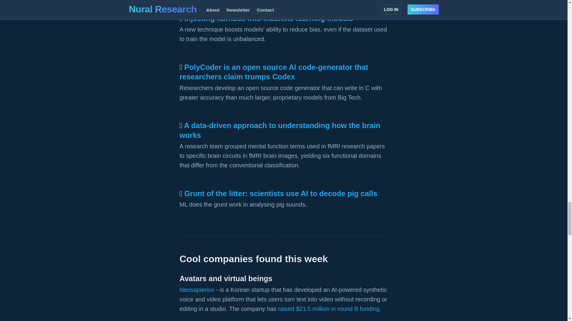 This screenshot has width=572, height=321. What do you see at coordinates (197, 290) in the screenshot?
I see `Neosapience` at bounding box center [197, 290].